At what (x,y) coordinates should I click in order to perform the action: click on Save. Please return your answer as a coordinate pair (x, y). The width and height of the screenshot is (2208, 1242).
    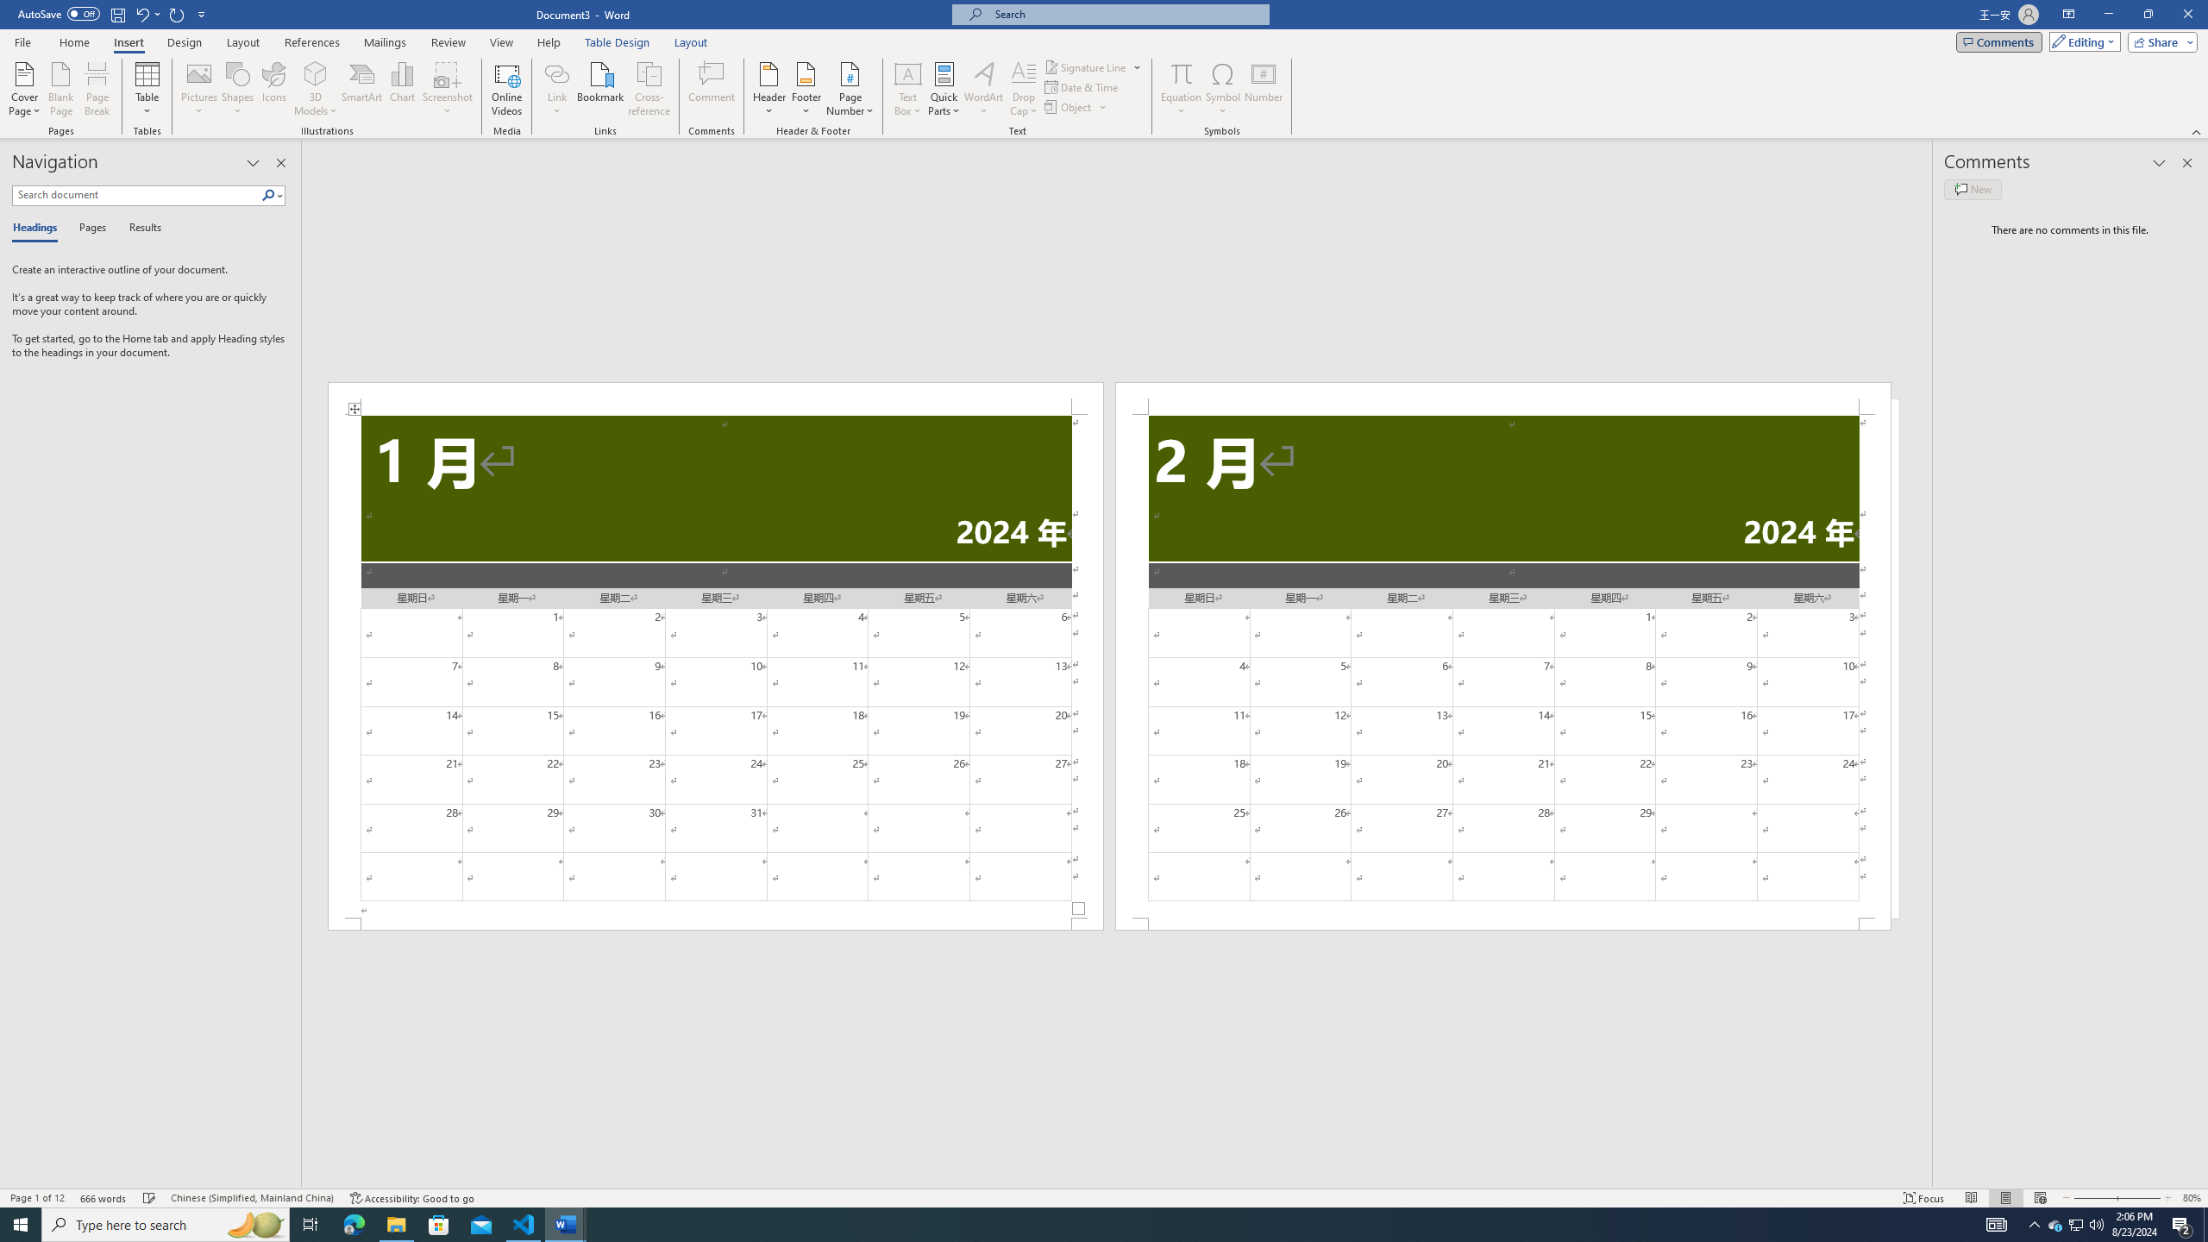
    Looking at the image, I should click on (117, 14).